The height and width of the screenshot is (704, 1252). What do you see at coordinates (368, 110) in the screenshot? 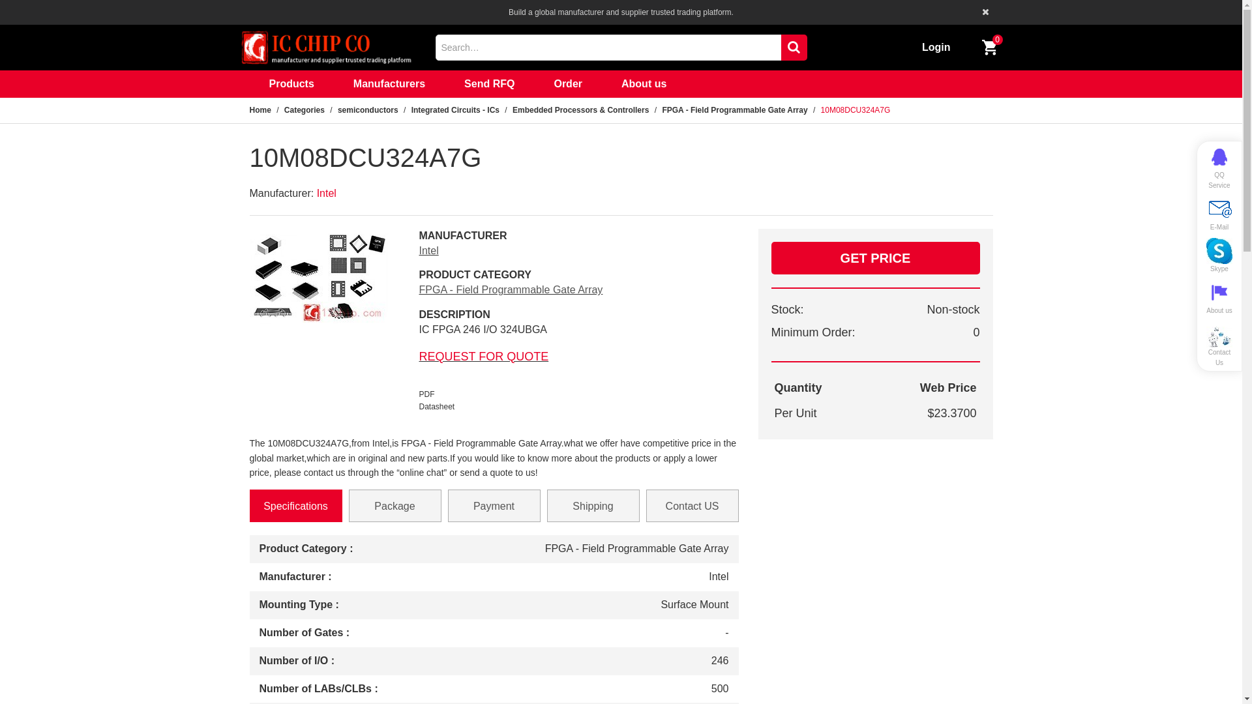
I see `semiconductors` at bounding box center [368, 110].